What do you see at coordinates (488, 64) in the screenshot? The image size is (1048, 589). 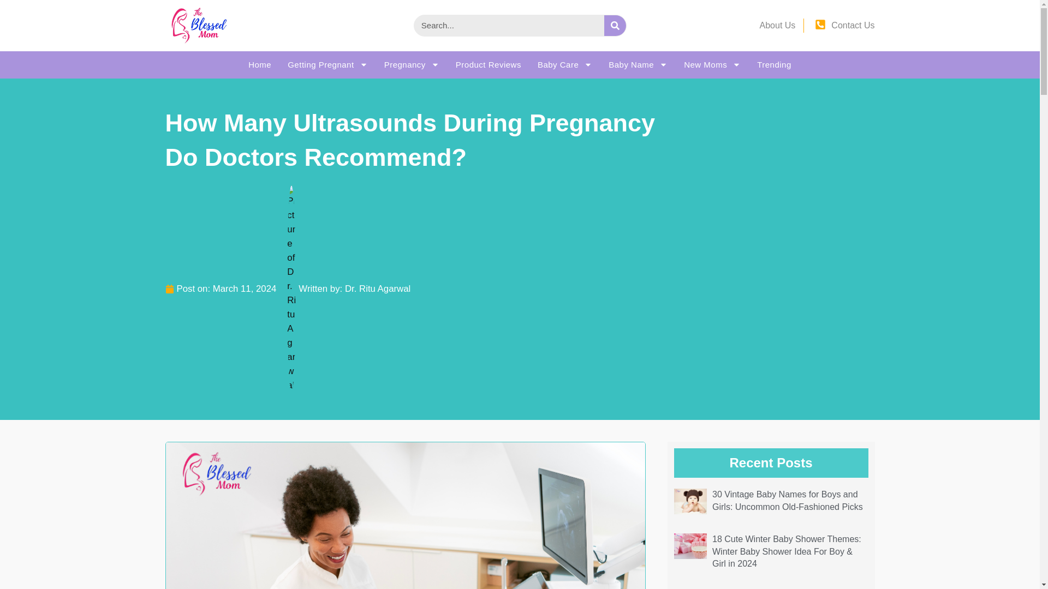 I see `Product Reviews` at bounding box center [488, 64].